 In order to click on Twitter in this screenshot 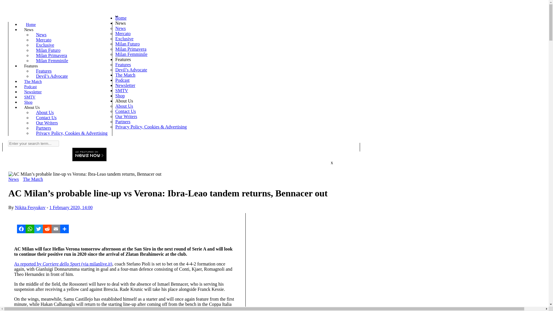, I will do `click(39, 229)`.